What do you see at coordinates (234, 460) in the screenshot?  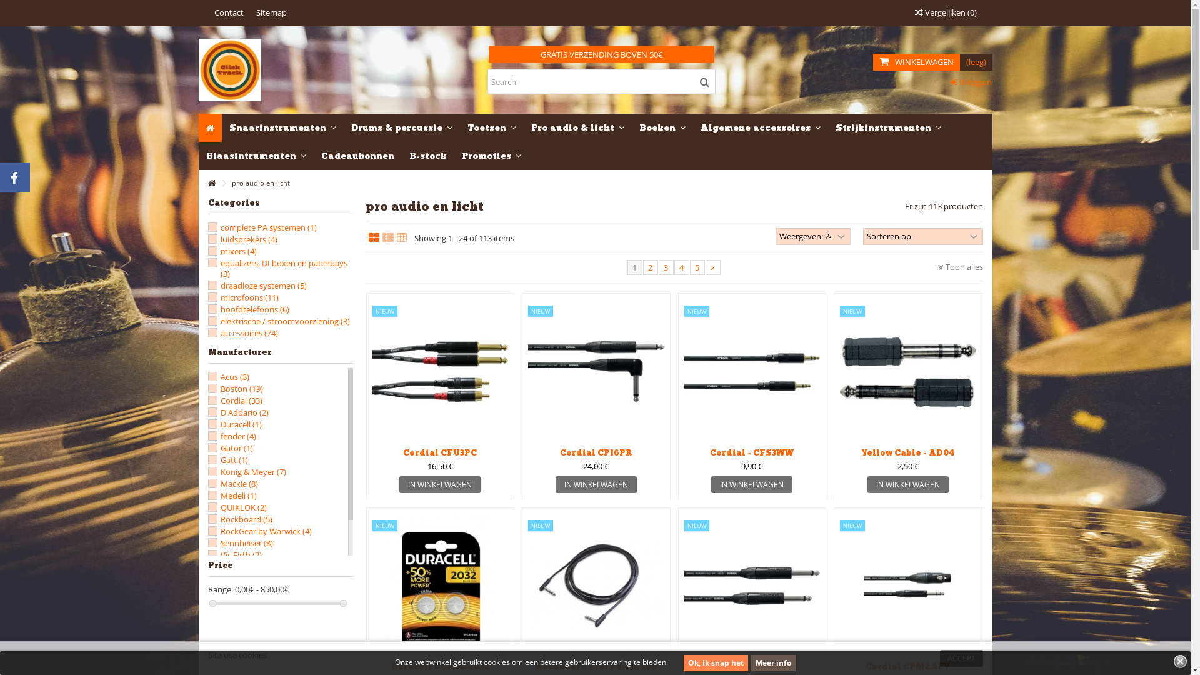 I see `Gatt (1)` at bounding box center [234, 460].